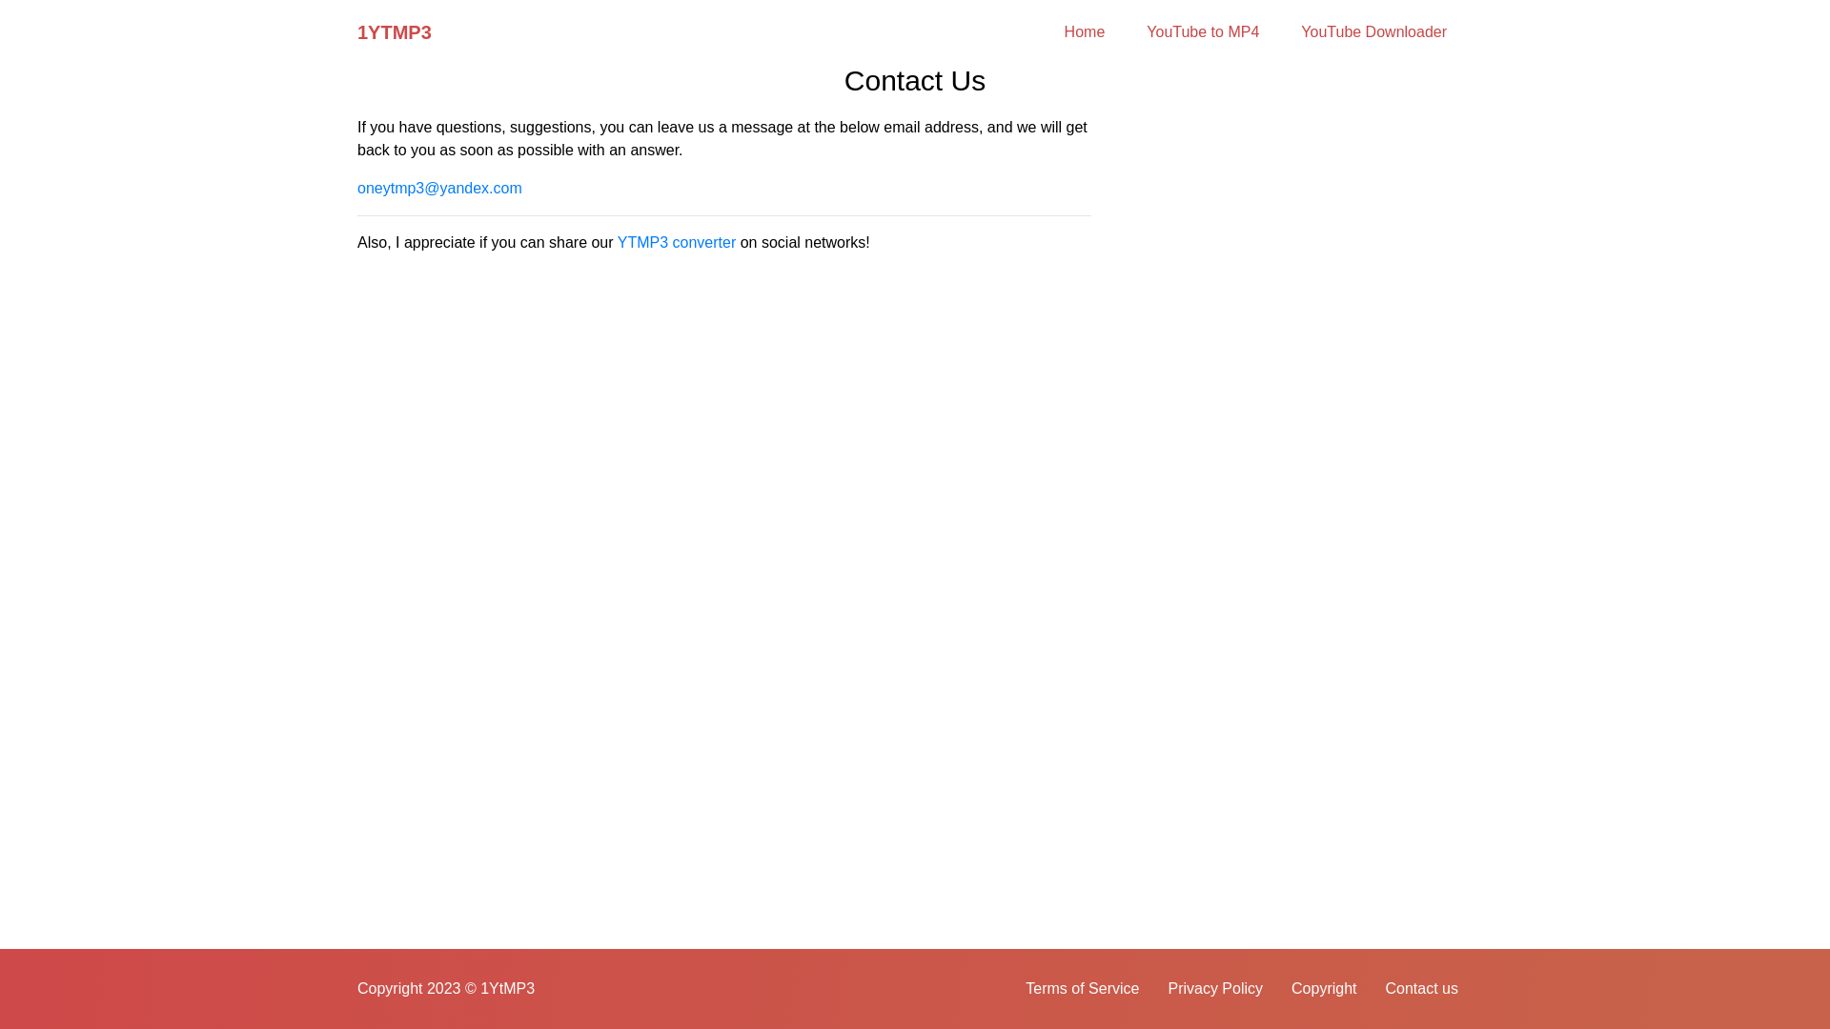  What do you see at coordinates (1374, 32) in the screenshot?
I see `YouTube Downloader` at bounding box center [1374, 32].